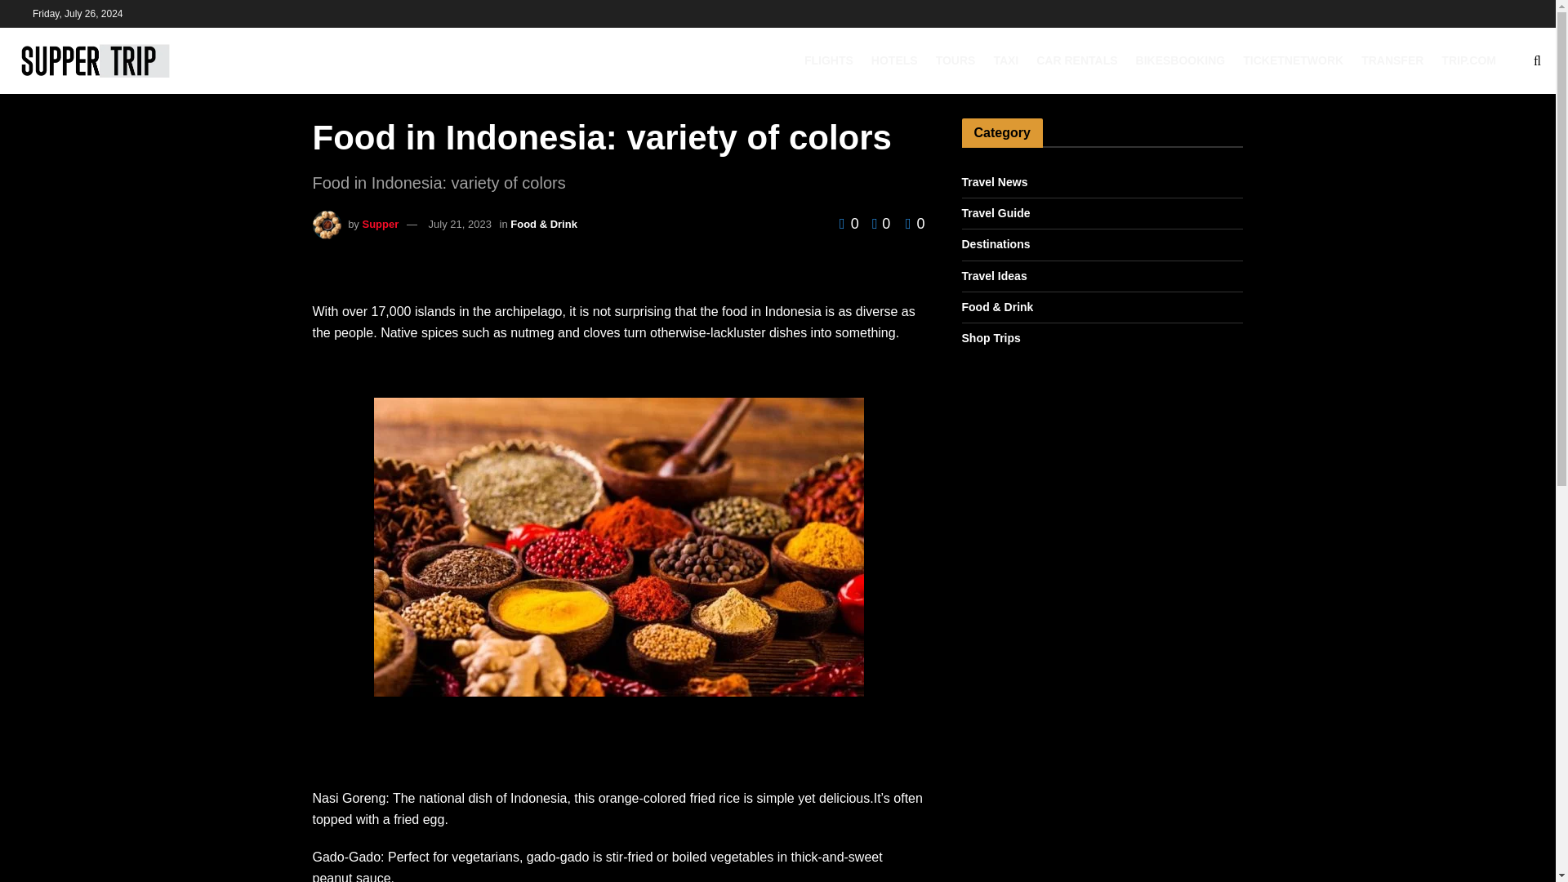 This screenshot has width=1568, height=882. I want to click on HOTELS, so click(894, 60).